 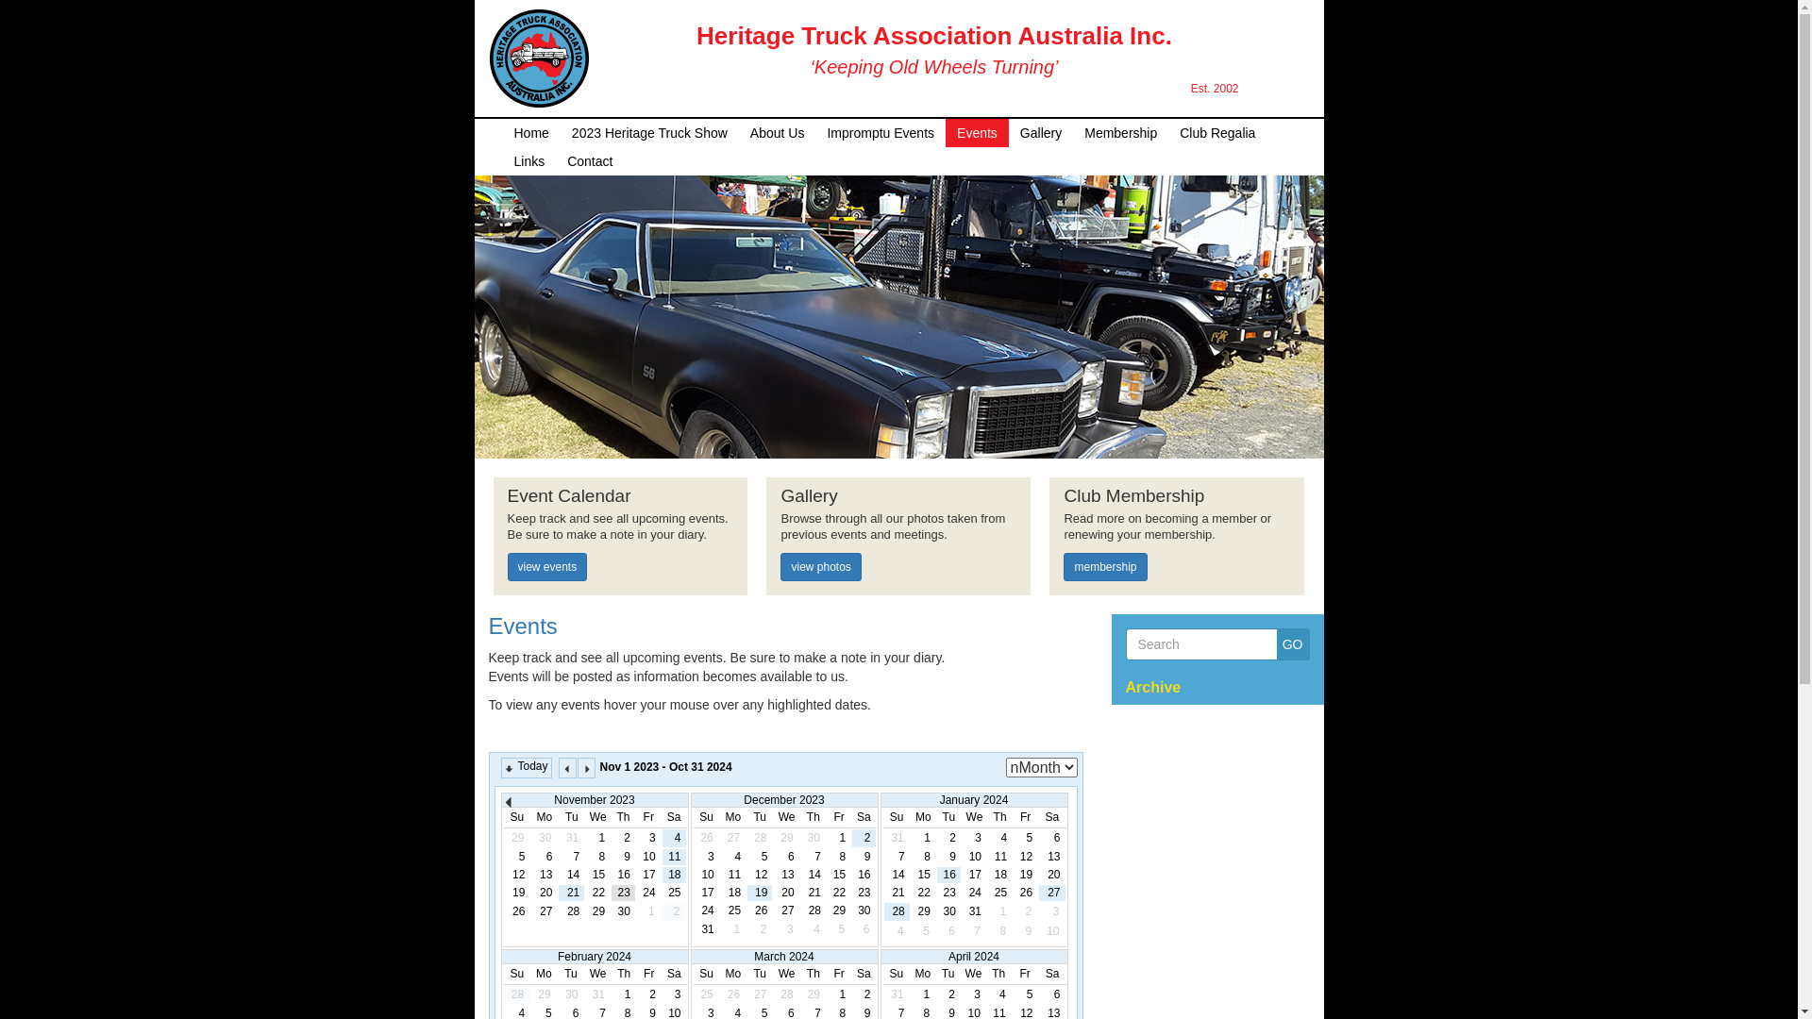 I want to click on 28, so click(x=897, y=911).